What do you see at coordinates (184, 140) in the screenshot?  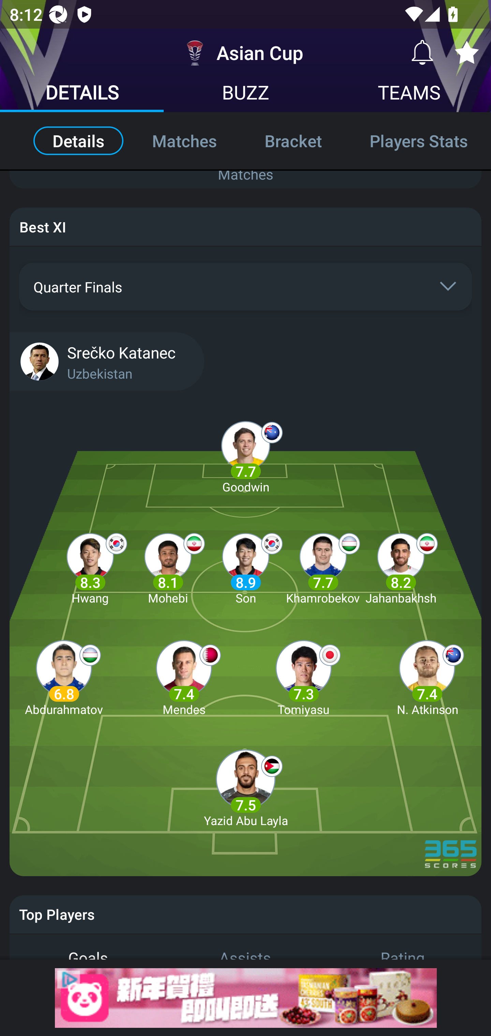 I see `Matches` at bounding box center [184, 140].